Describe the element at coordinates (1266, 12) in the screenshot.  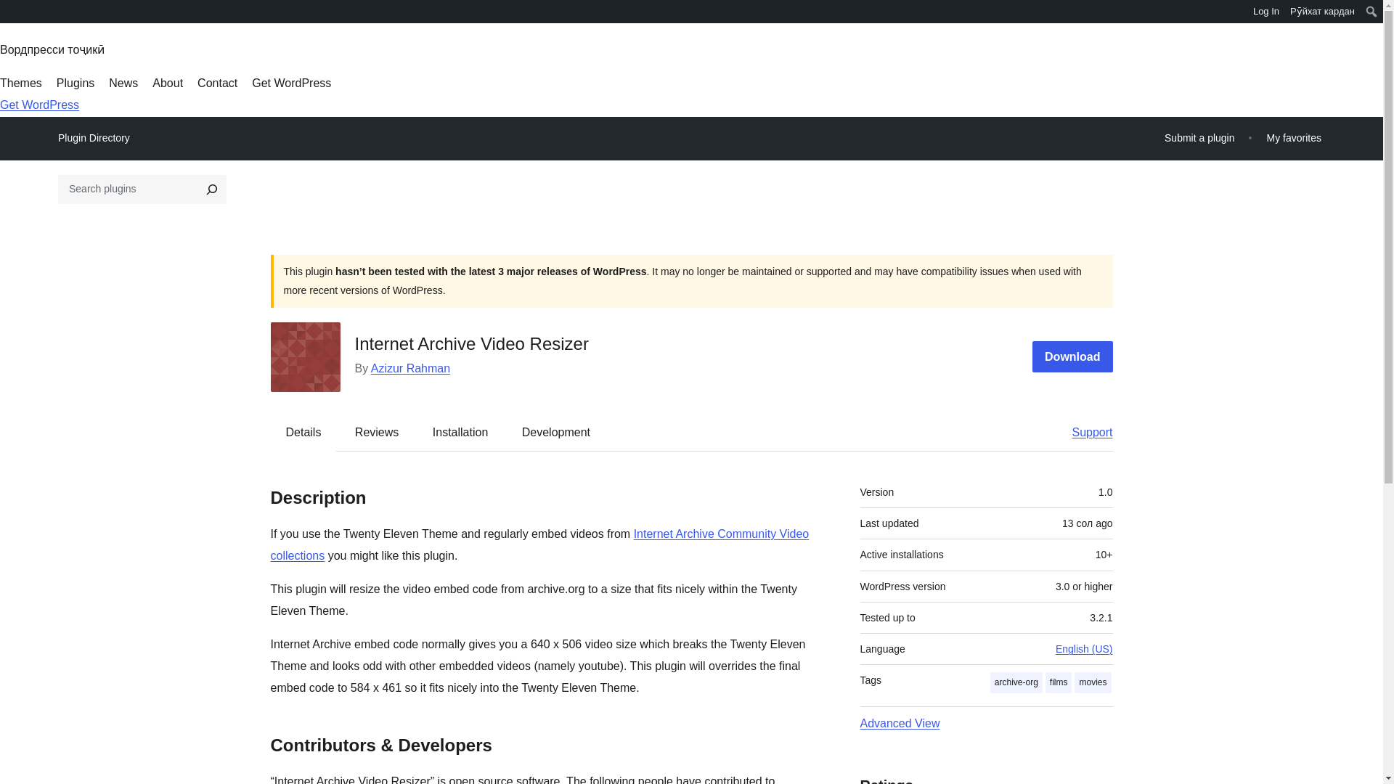
I see `Log In` at that location.